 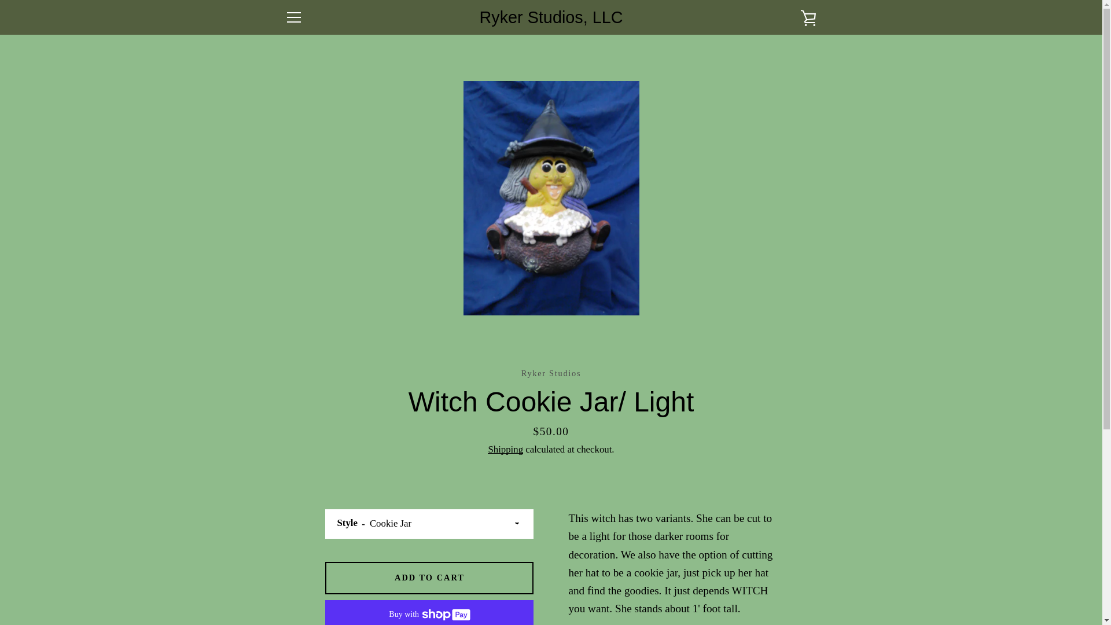 I want to click on Shipping, so click(x=505, y=449).